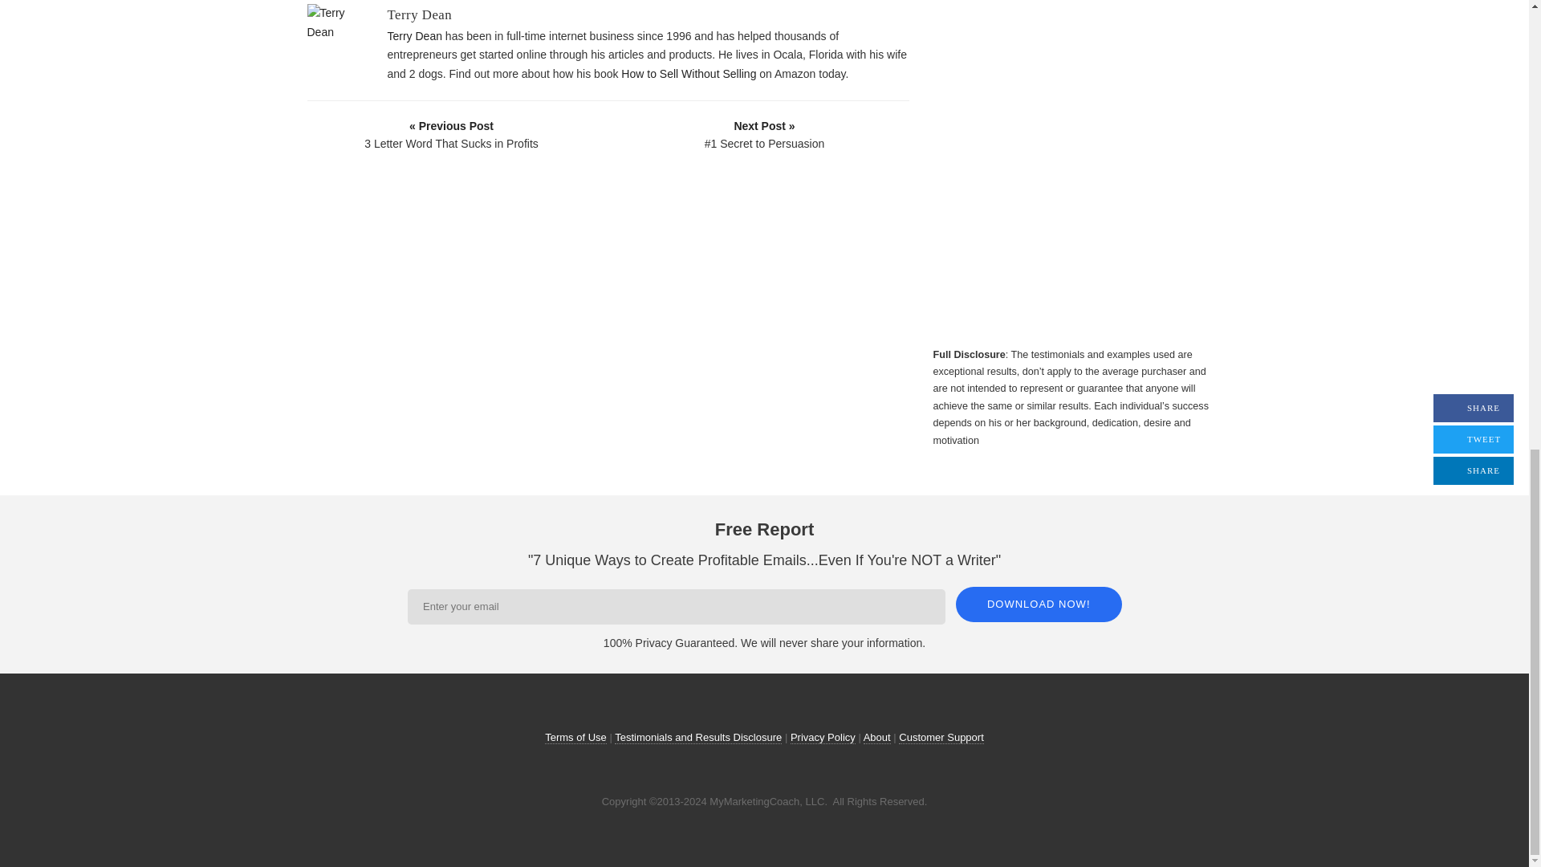  I want to click on Testimonials and Results Disclosure, so click(698, 737).